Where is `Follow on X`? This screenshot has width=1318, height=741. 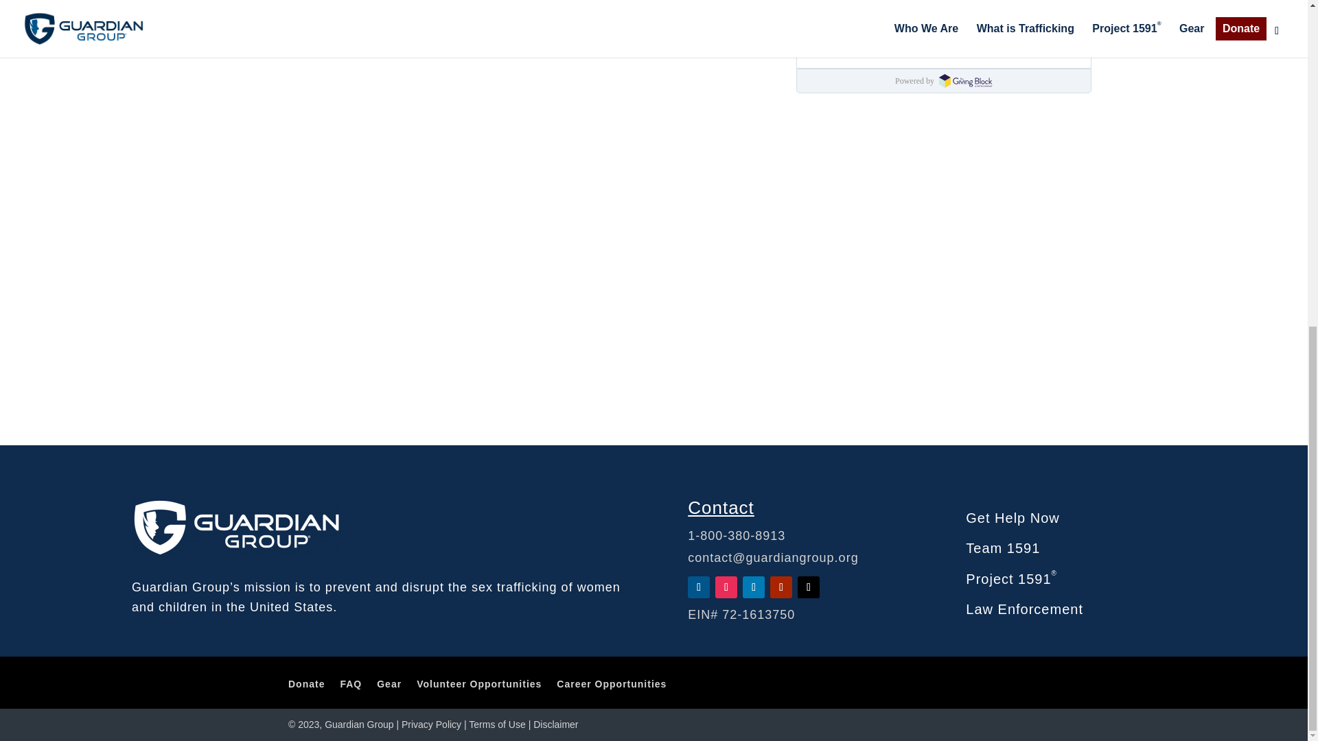
Follow on X is located at coordinates (809, 587).